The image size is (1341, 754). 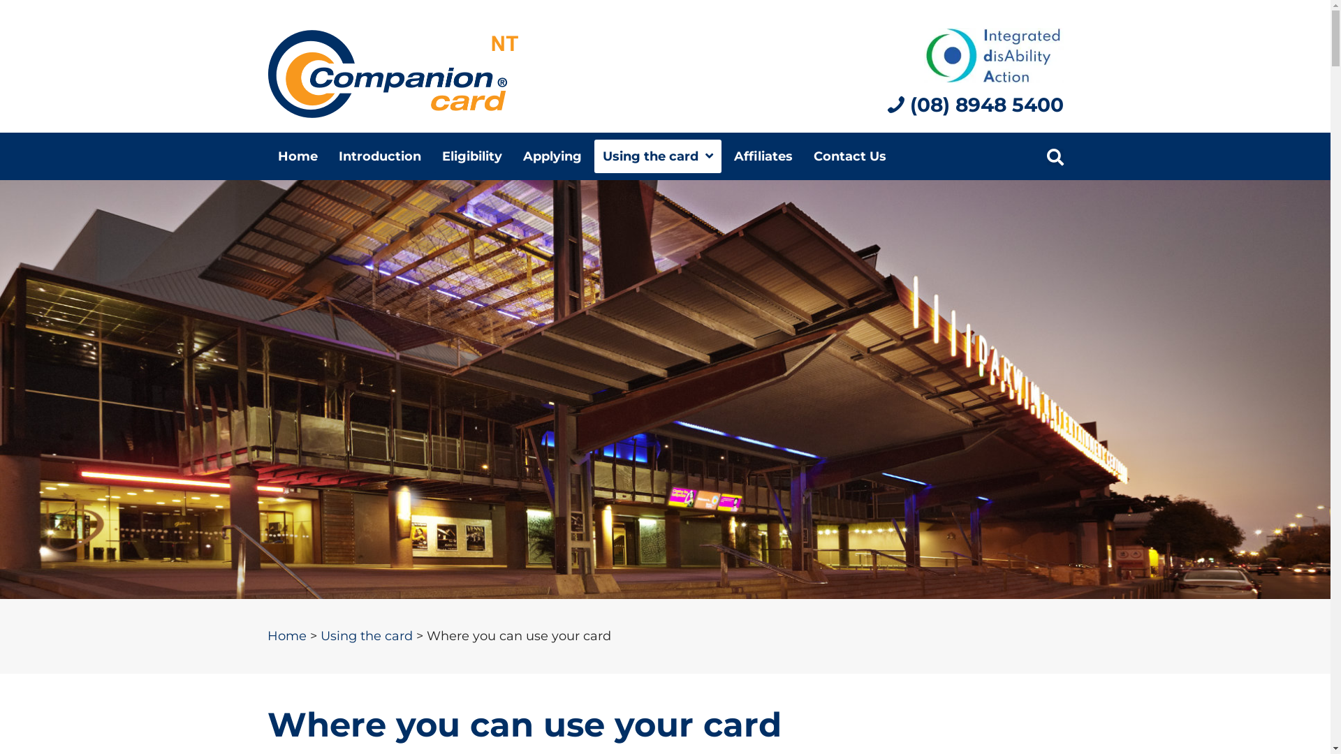 I want to click on Phone
(08) 8948 5400, so click(x=975, y=112).